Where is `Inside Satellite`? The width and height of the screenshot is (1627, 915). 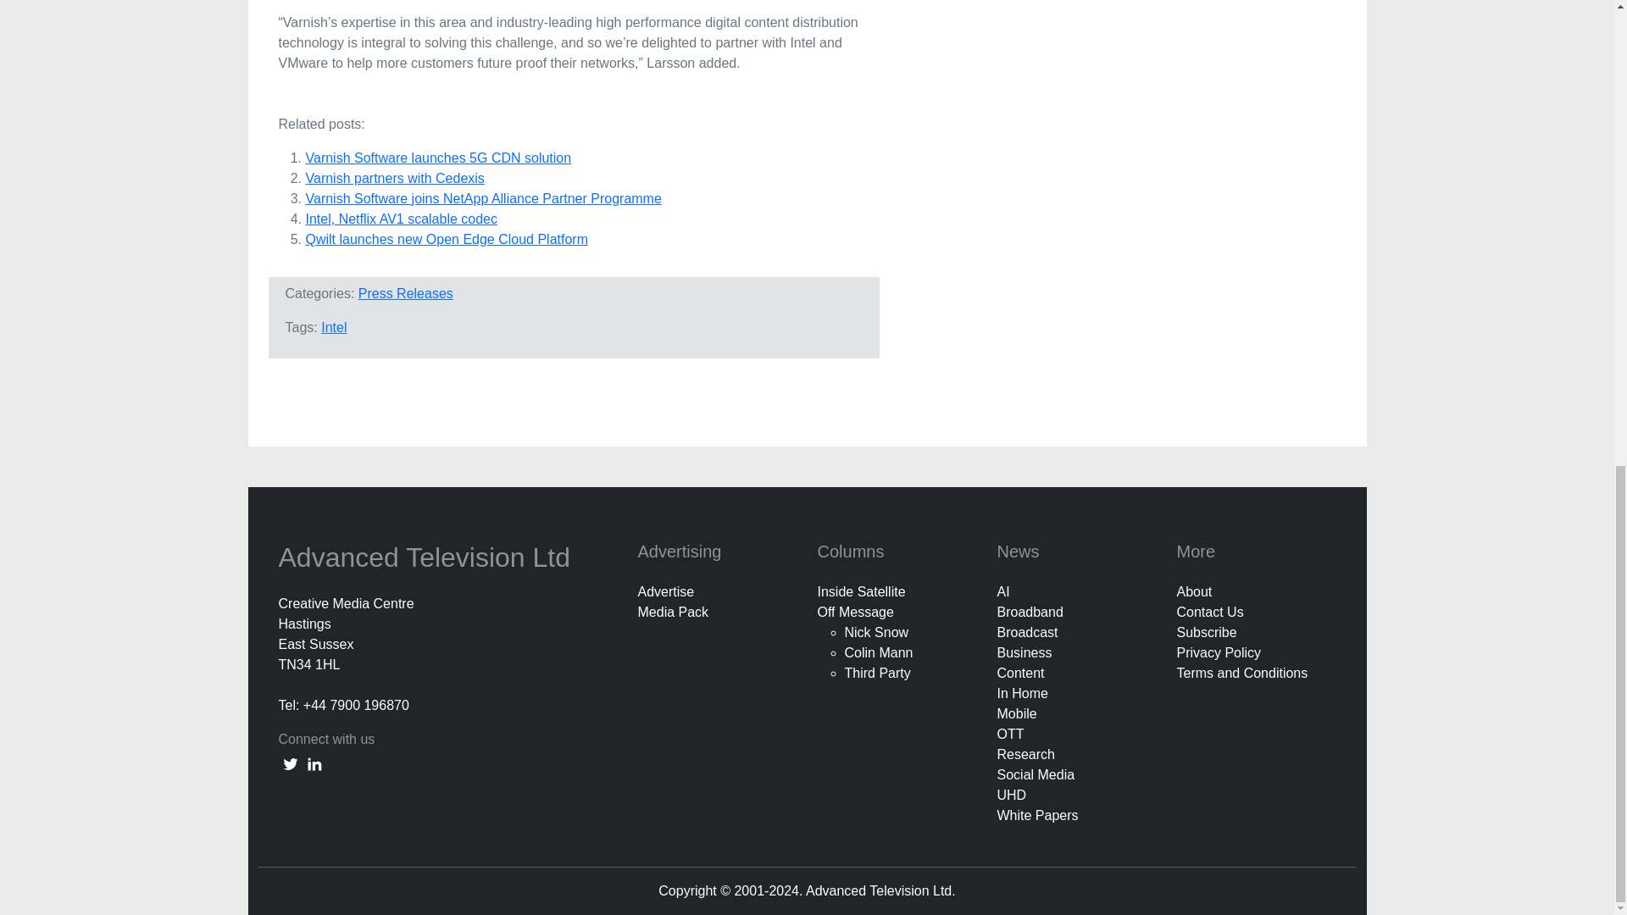 Inside Satellite is located at coordinates (860, 591).